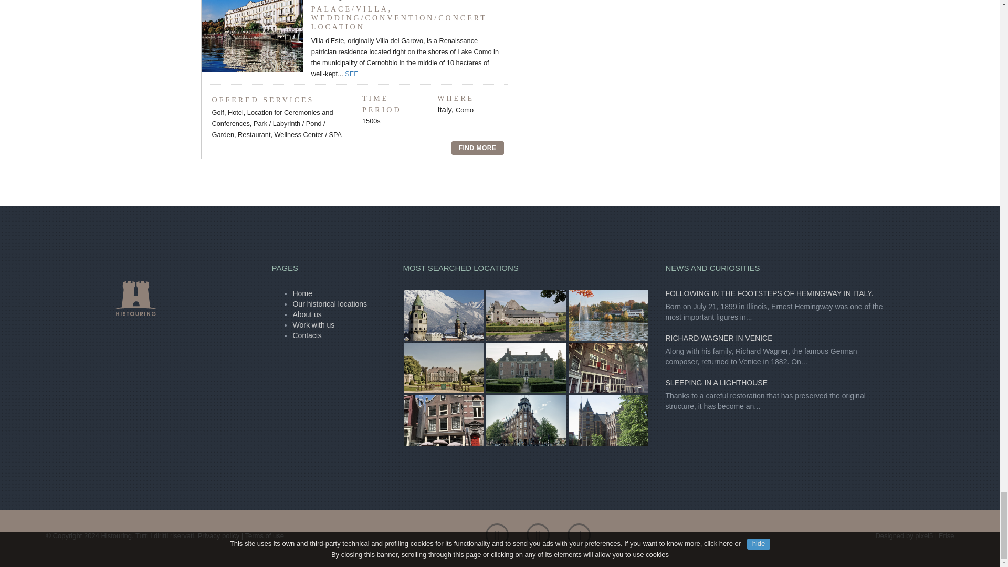 This screenshot has height=567, width=1008. What do you see at coordinates (769, 293) in the screenshot?
I see `FOLLOWING IN THE FOOTSTEPS OF HEMINGWAY IN ITALY.` at bounding box center [769, 293].